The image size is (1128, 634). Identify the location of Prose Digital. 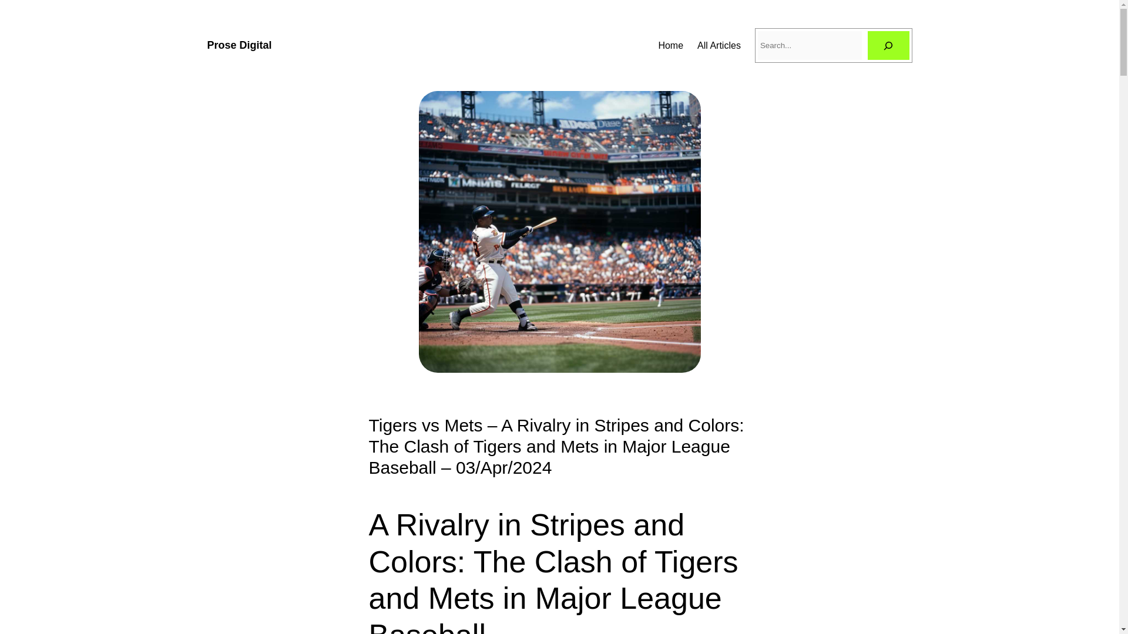
(239, 45).